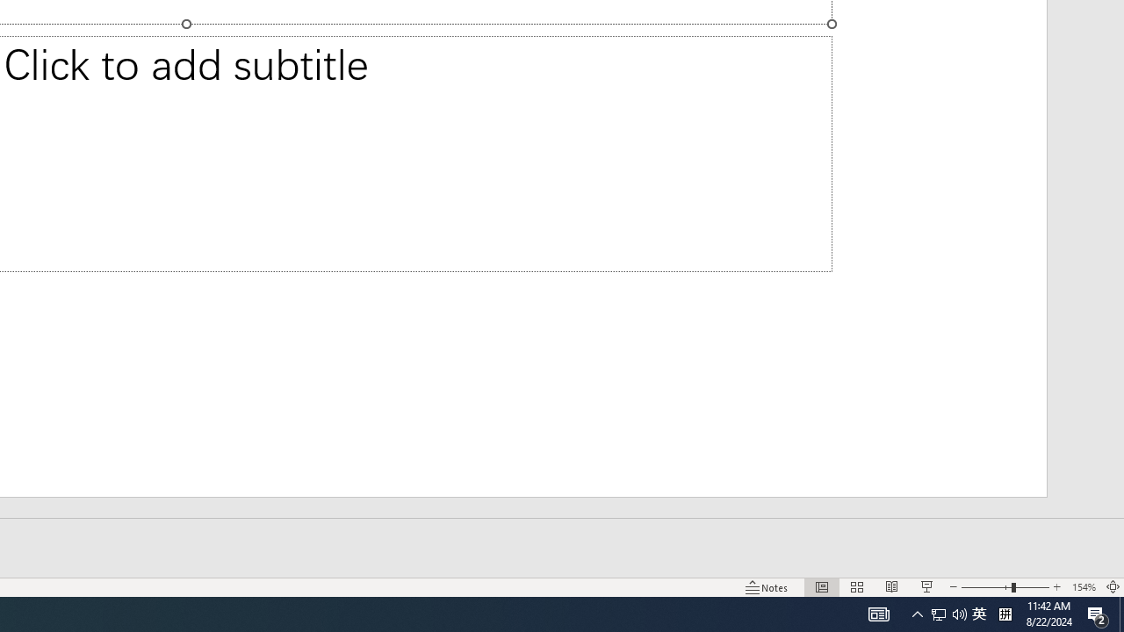 This screenshot has height=632, width=1124. I want to click on Zoom 154%, so click(1084, 586).